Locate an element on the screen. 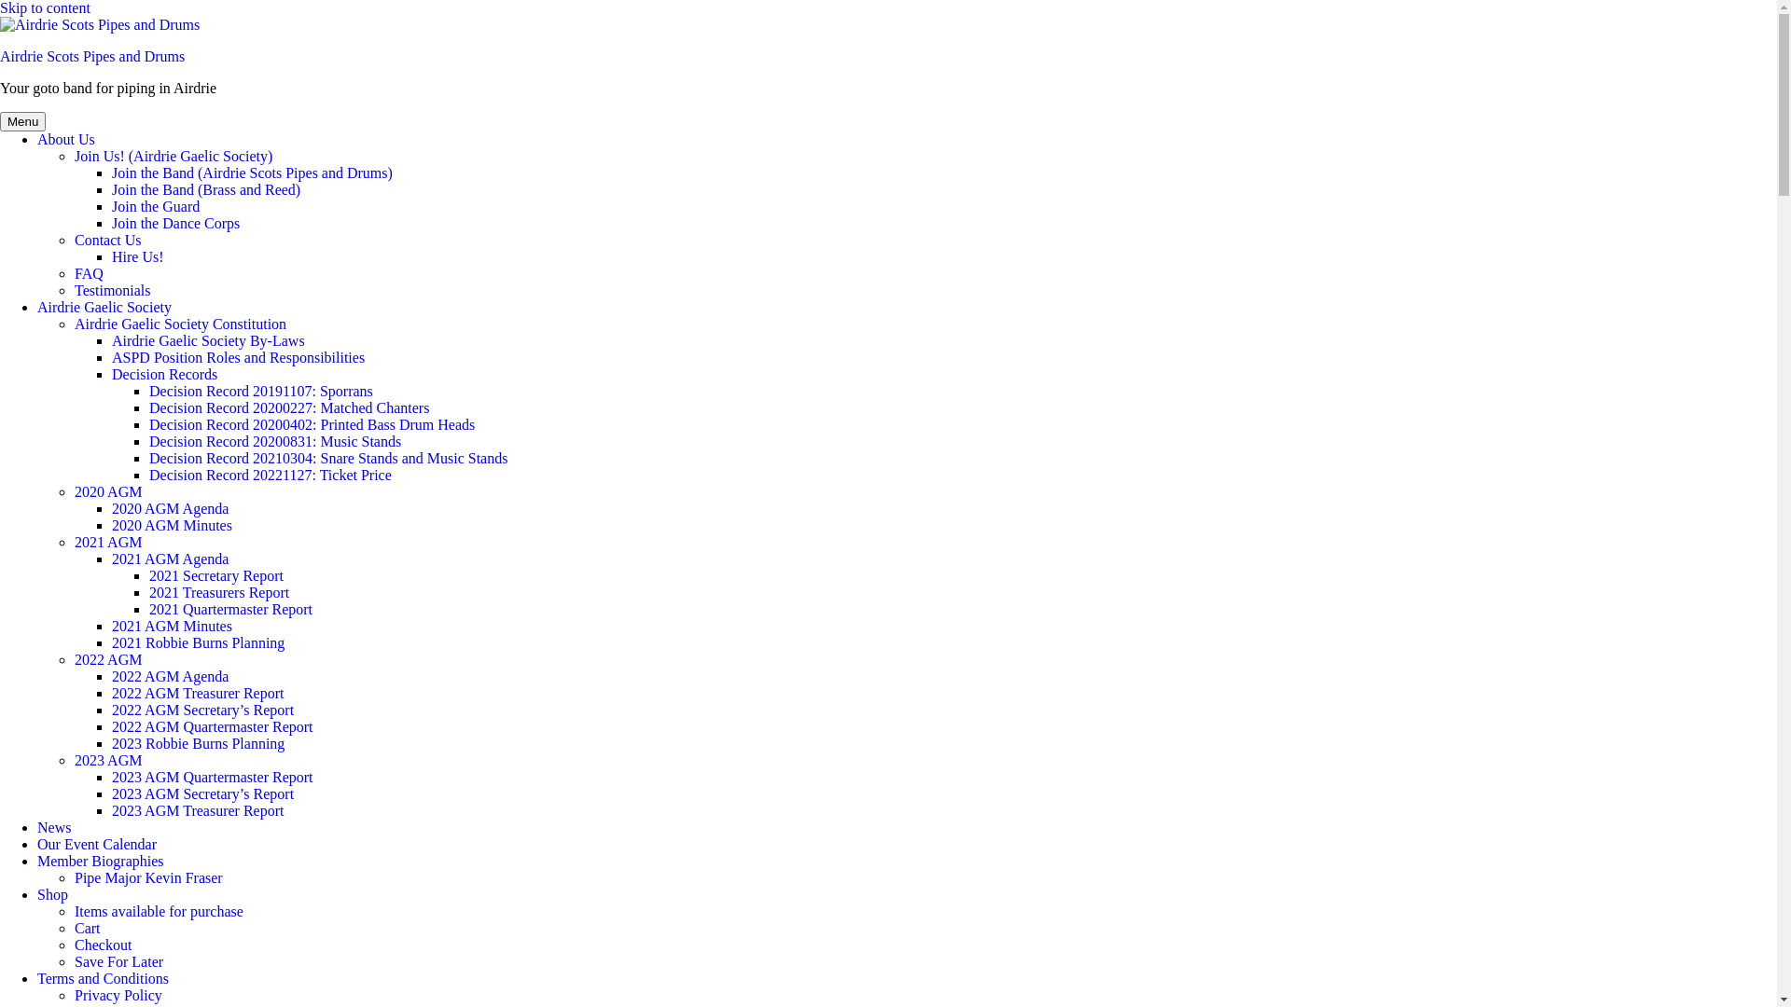 This screenshot has width=1791, height=1007. 2022 AGM is located at coordinates (108, 660).